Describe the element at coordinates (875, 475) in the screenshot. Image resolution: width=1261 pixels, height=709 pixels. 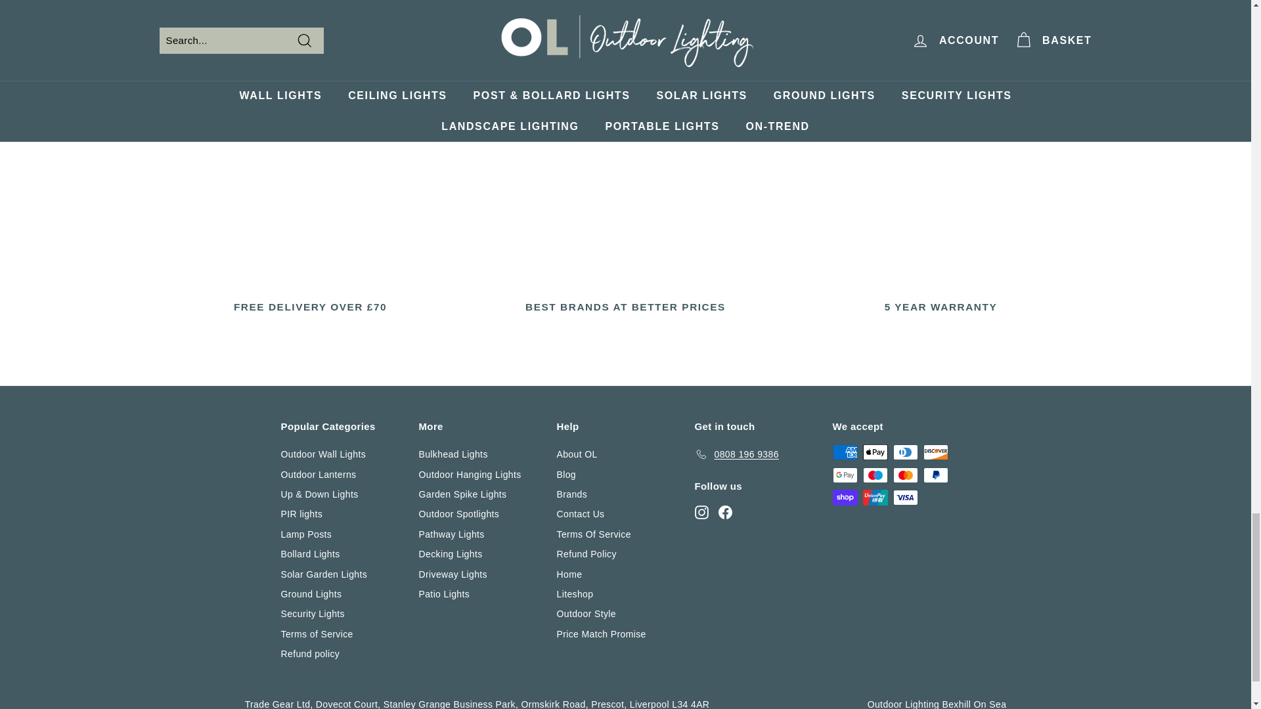
I see `Maestro` at that location.